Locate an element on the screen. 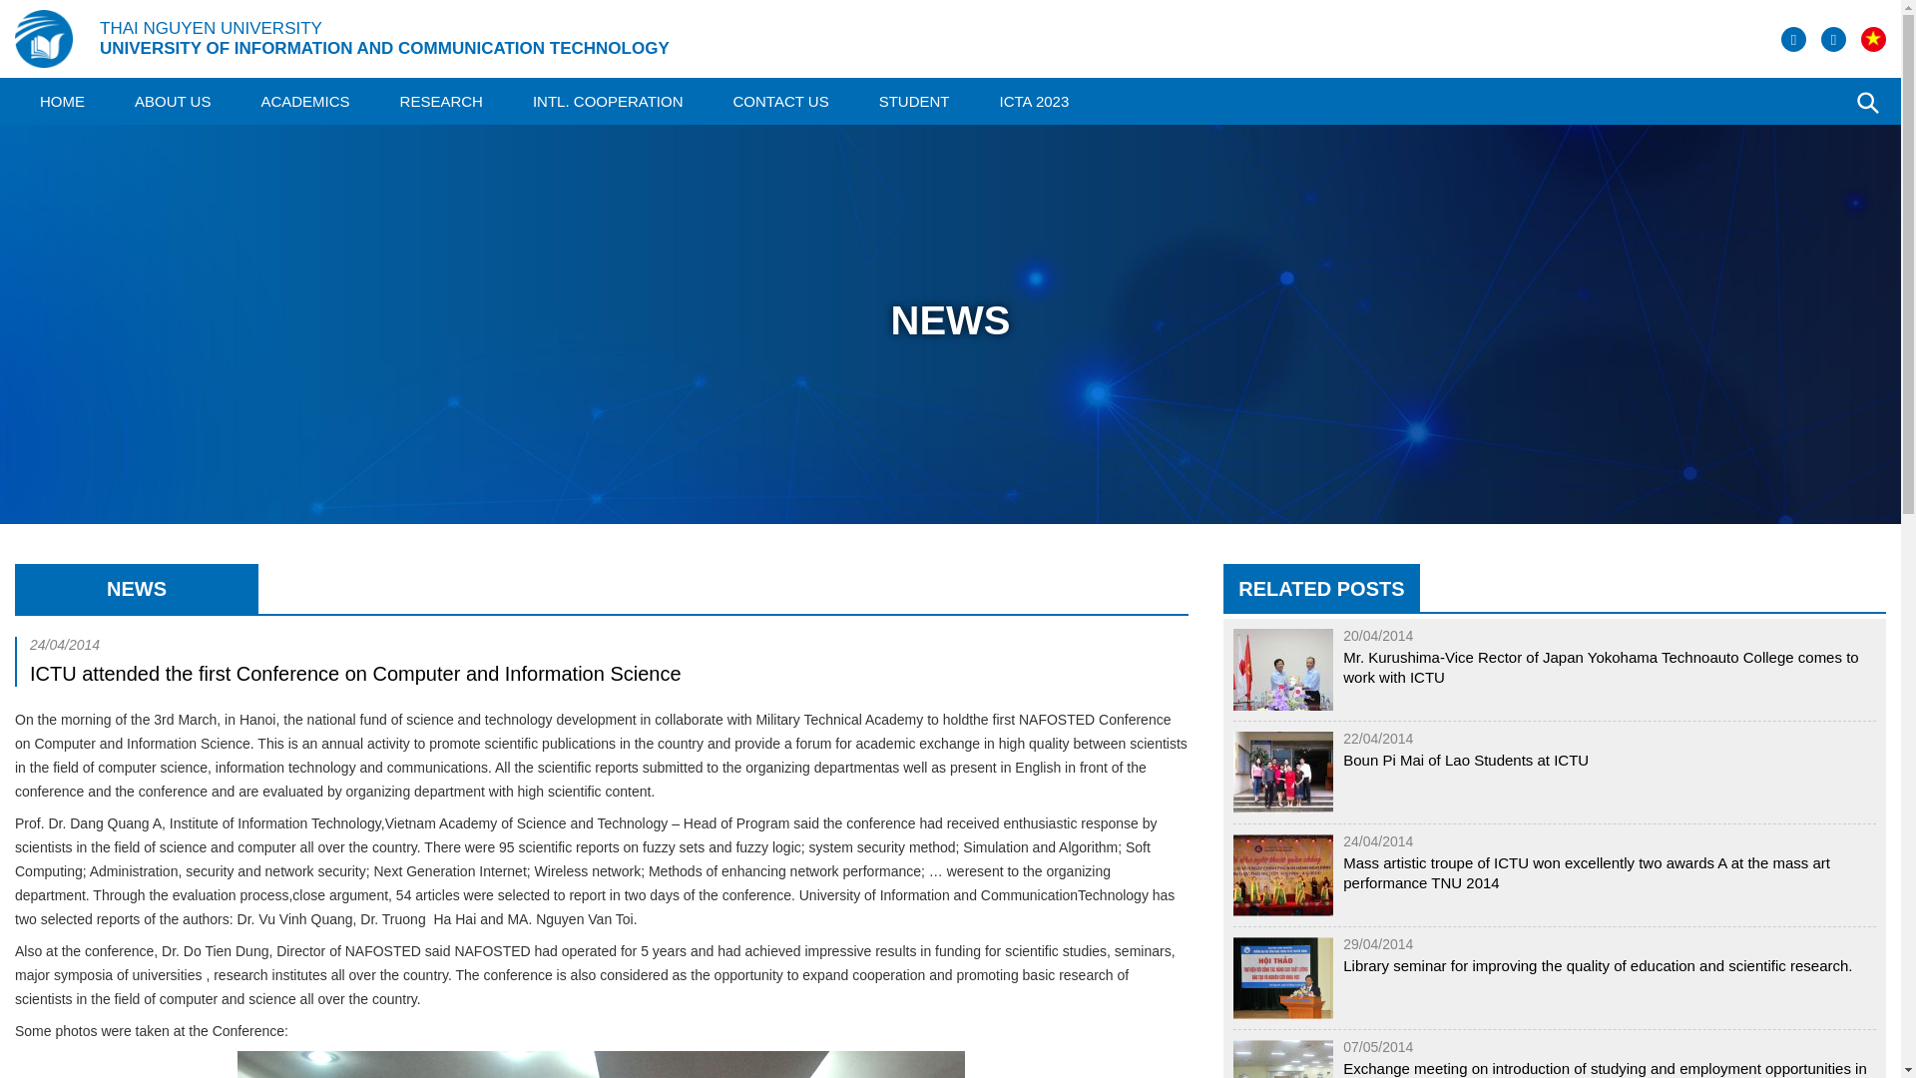 This screenshot has width=1916, height=1078. INTL. COOPERATION is located at coordinates (608, 101).